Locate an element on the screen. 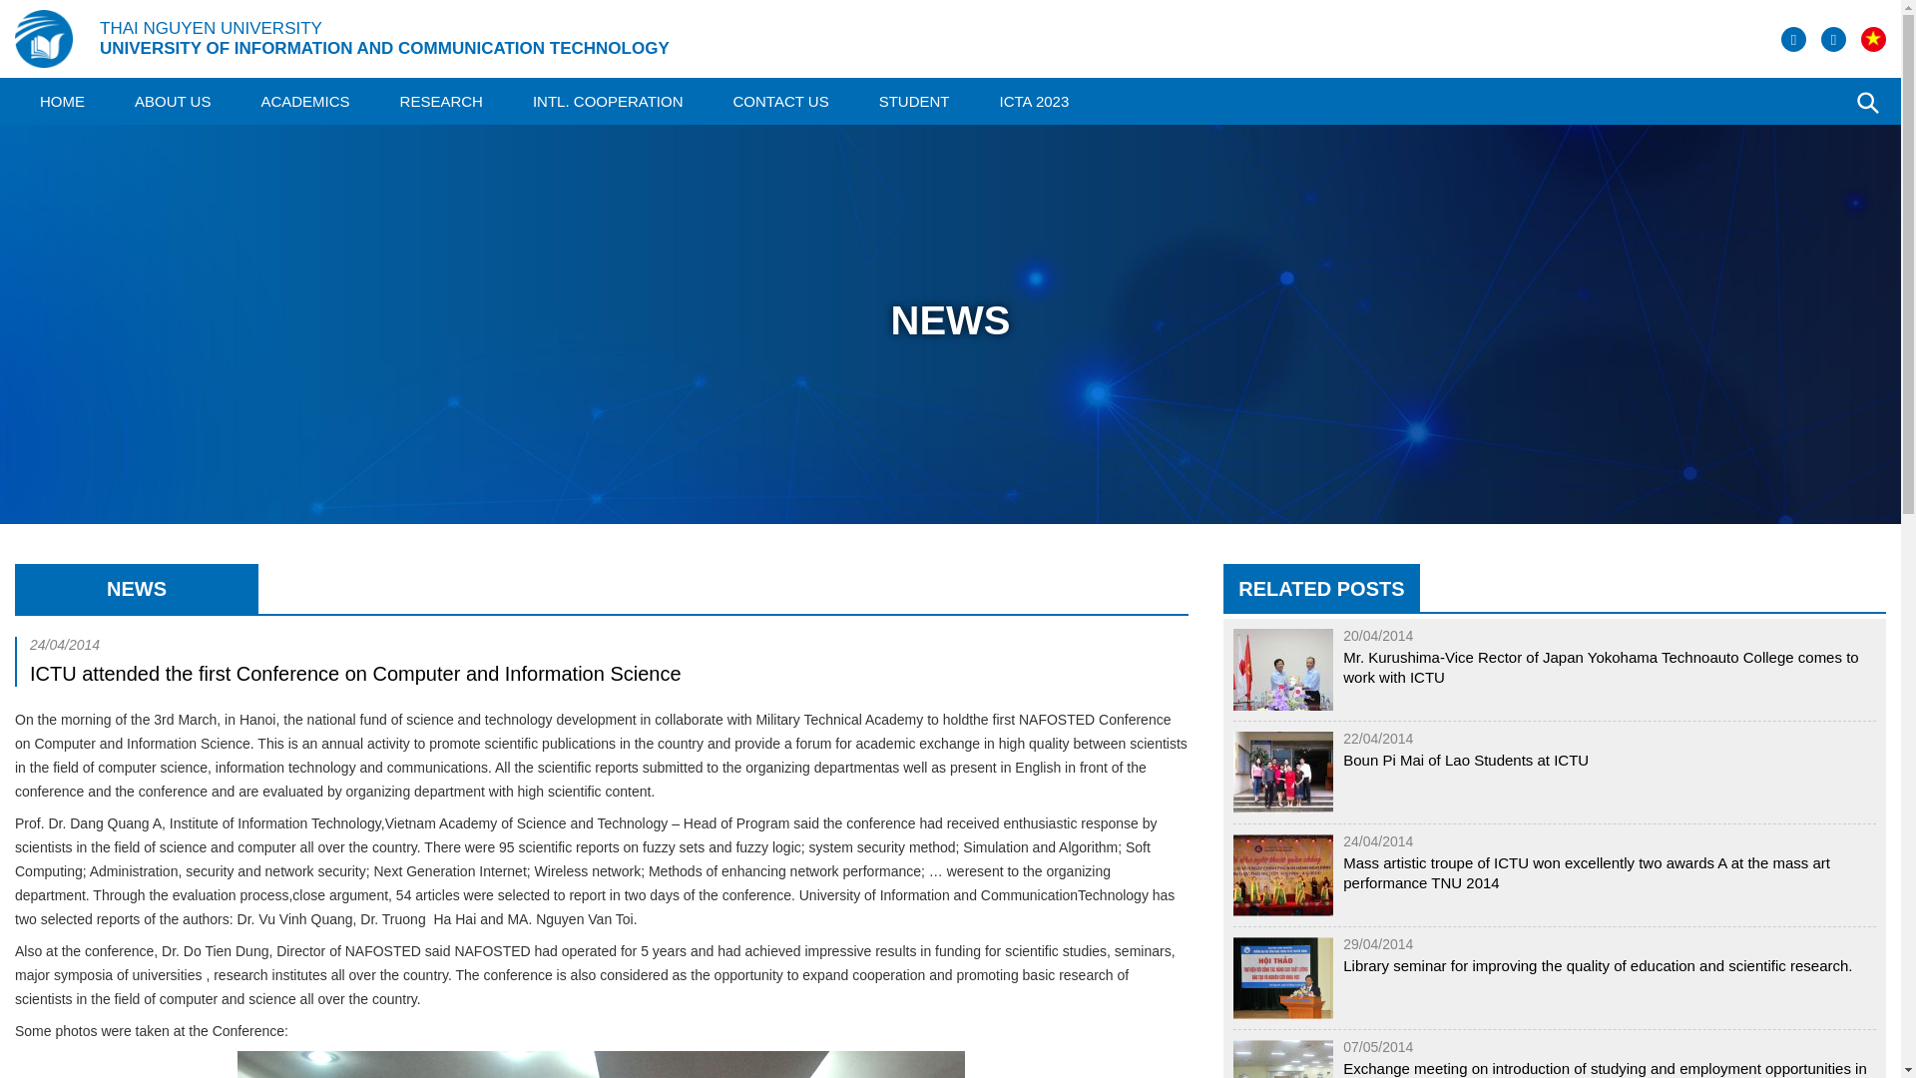 This screenshot has width=1916, height=1078. INTL. COOPERATION is located at coordinates (608, 101).